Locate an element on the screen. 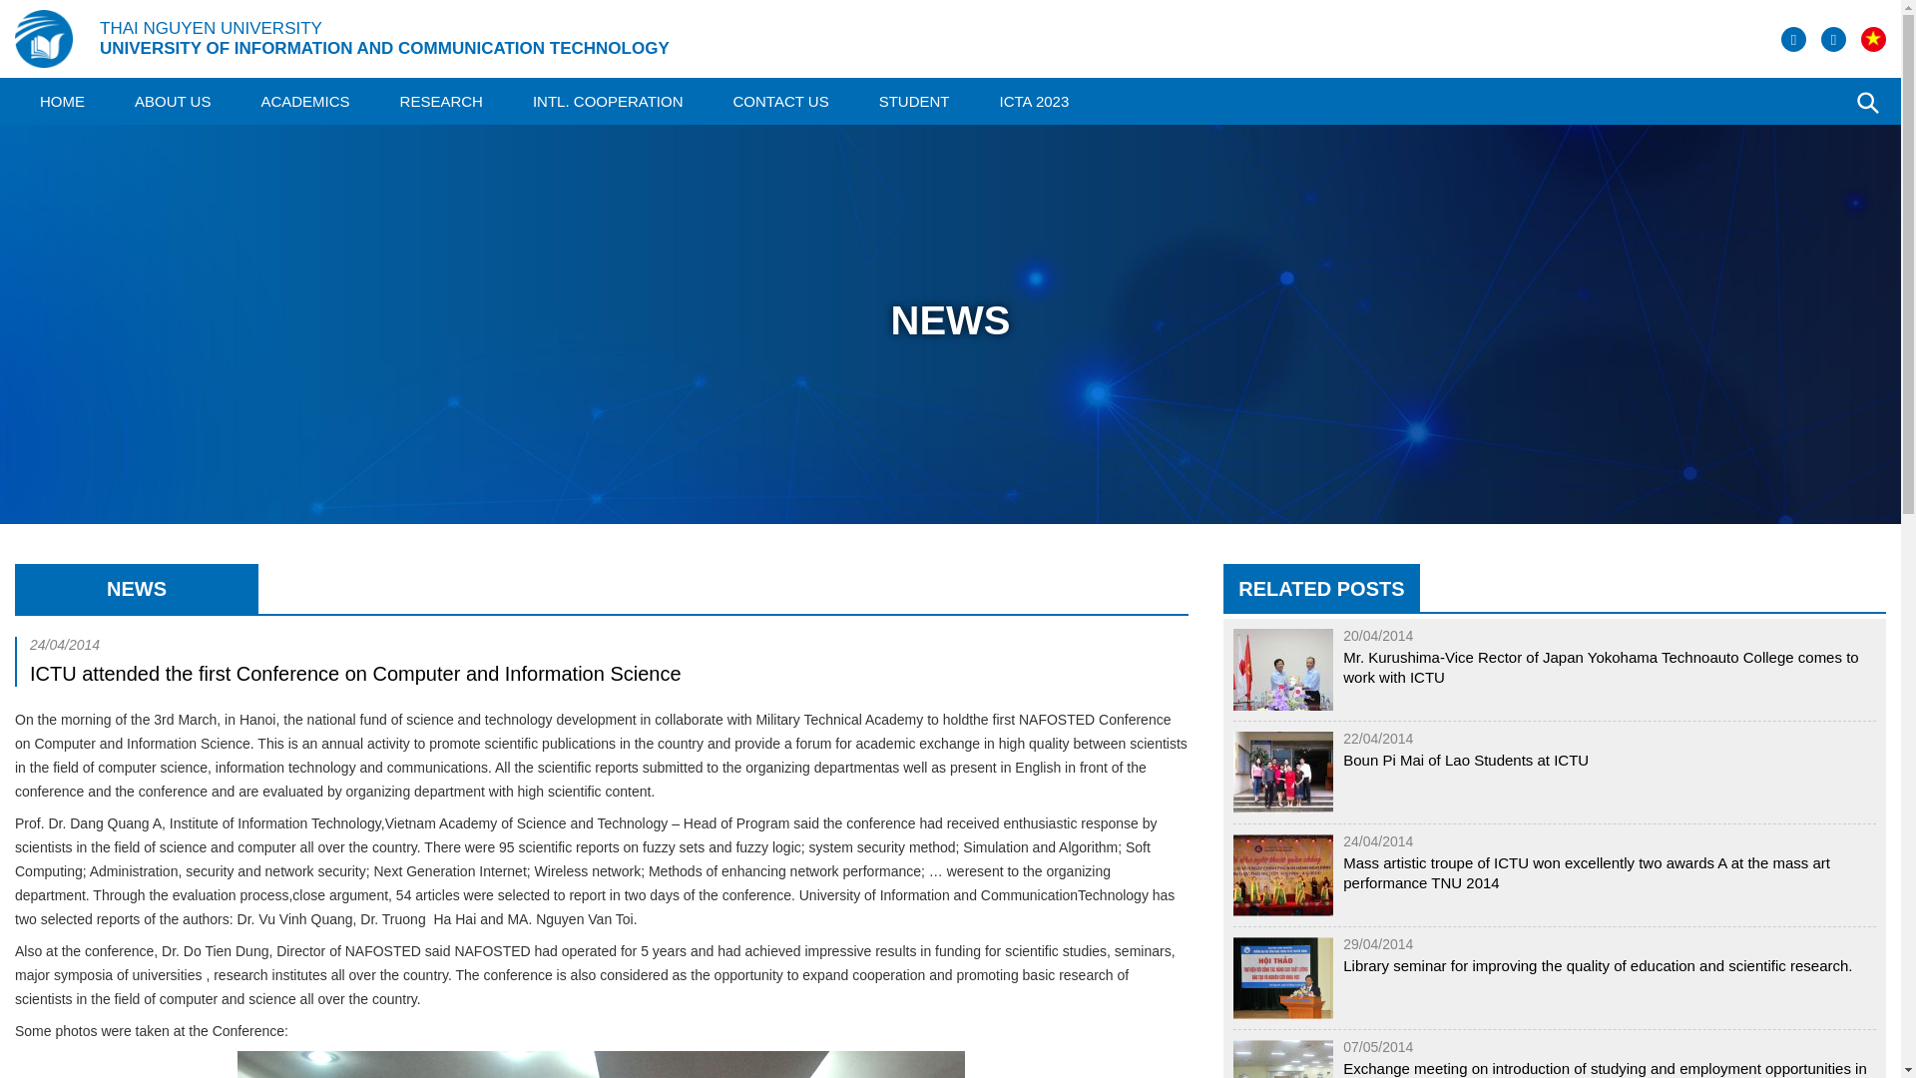 This screenshot has width=1916, height=1078. INTL. COOPERATION is located at coordinates (608, 101).